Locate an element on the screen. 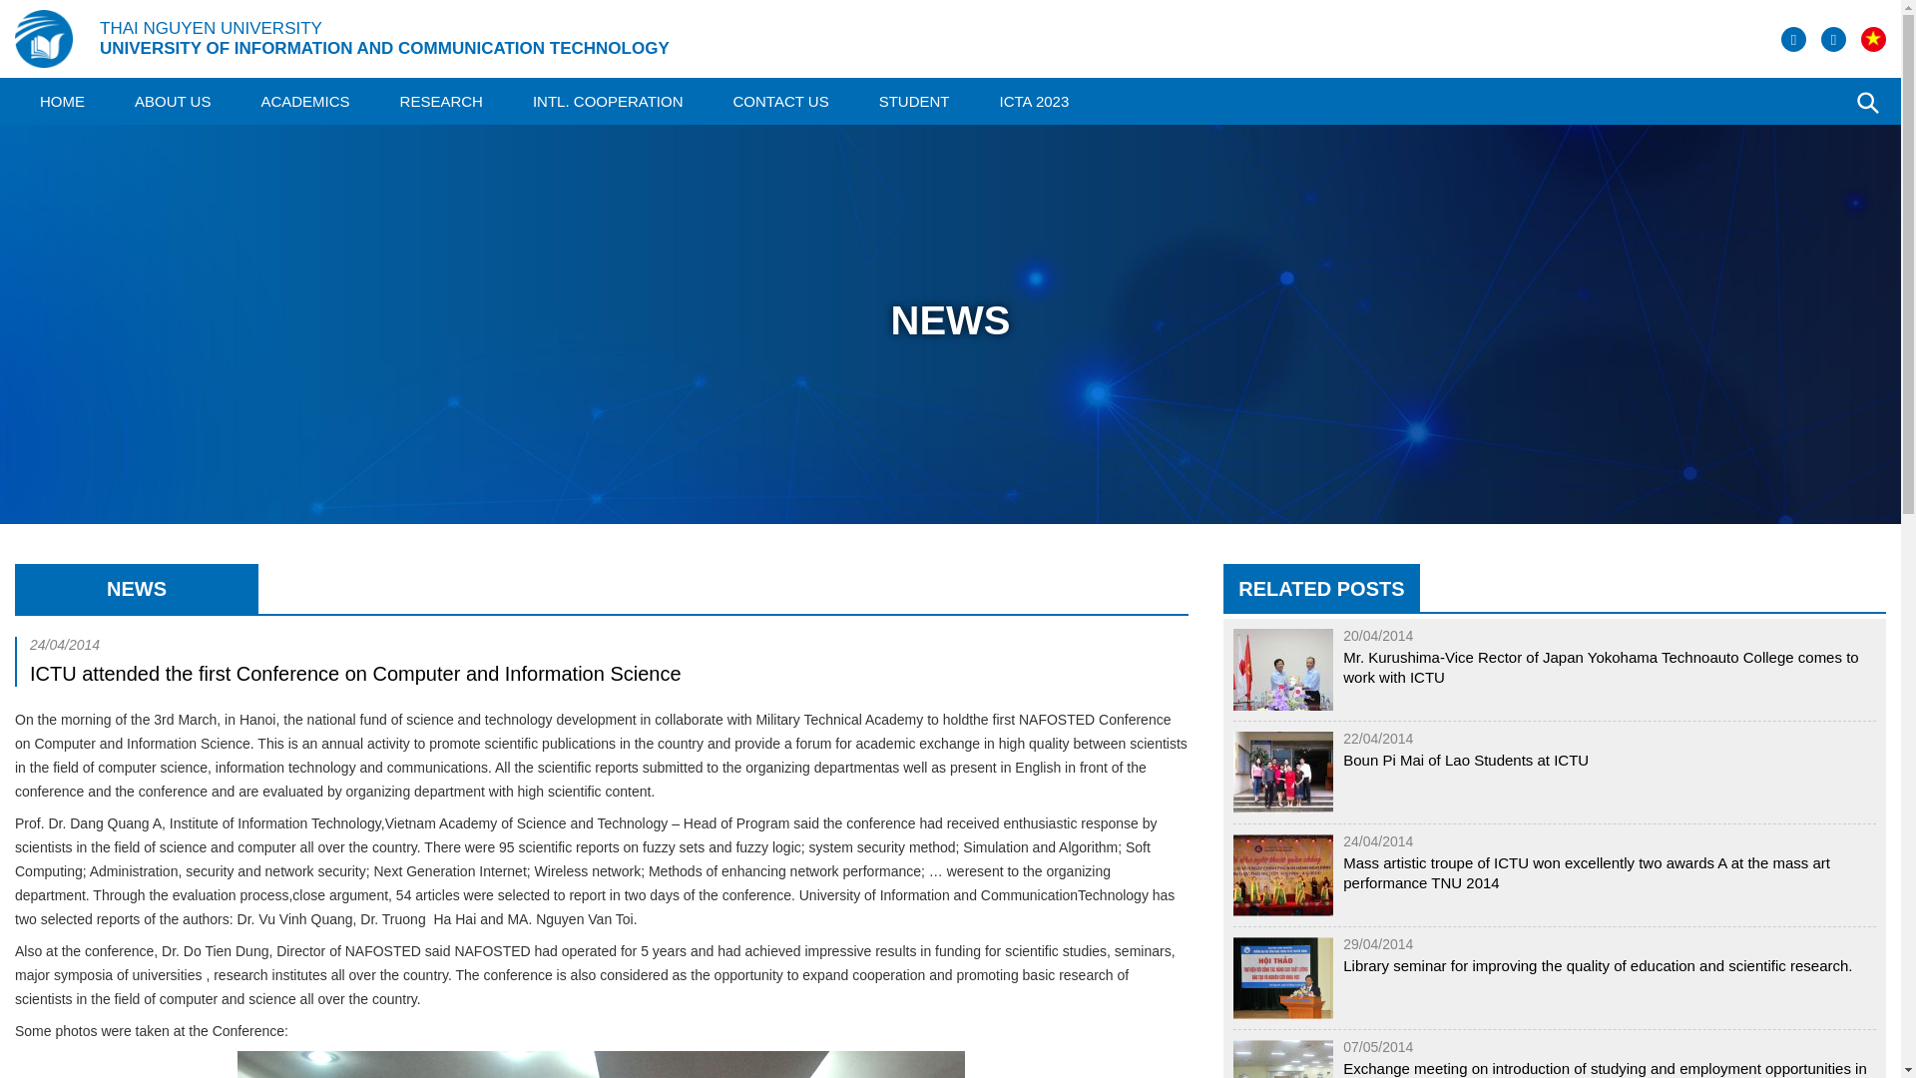 This screenshot has width=1916, height=1078. INTL. COOPERATION is located at coordinates (608, 101).